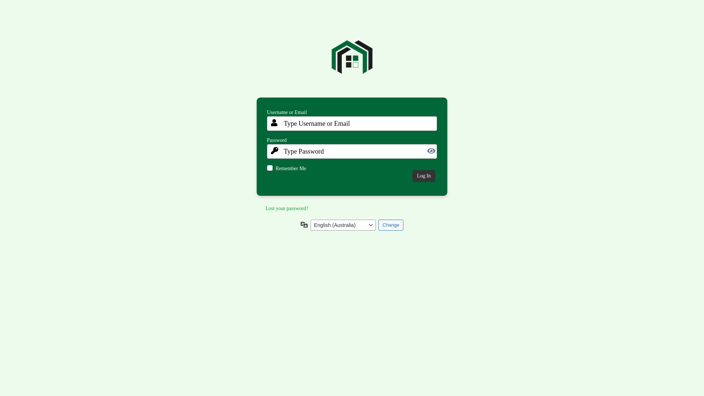  Describe the element at coordinates (424, 176) in the screenshot. I see `Log In` at that location.